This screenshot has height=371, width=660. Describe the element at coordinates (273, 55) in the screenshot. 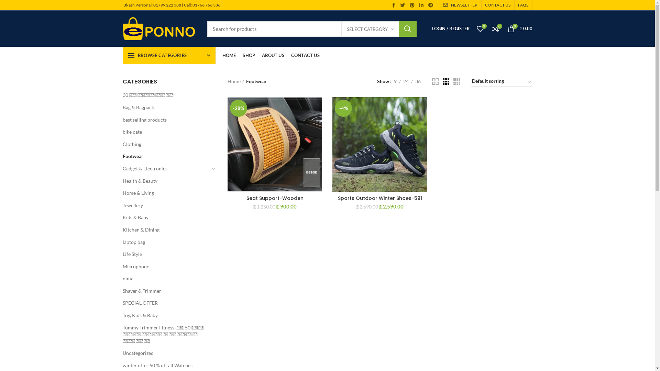

I see `ABOUT US` at that location.